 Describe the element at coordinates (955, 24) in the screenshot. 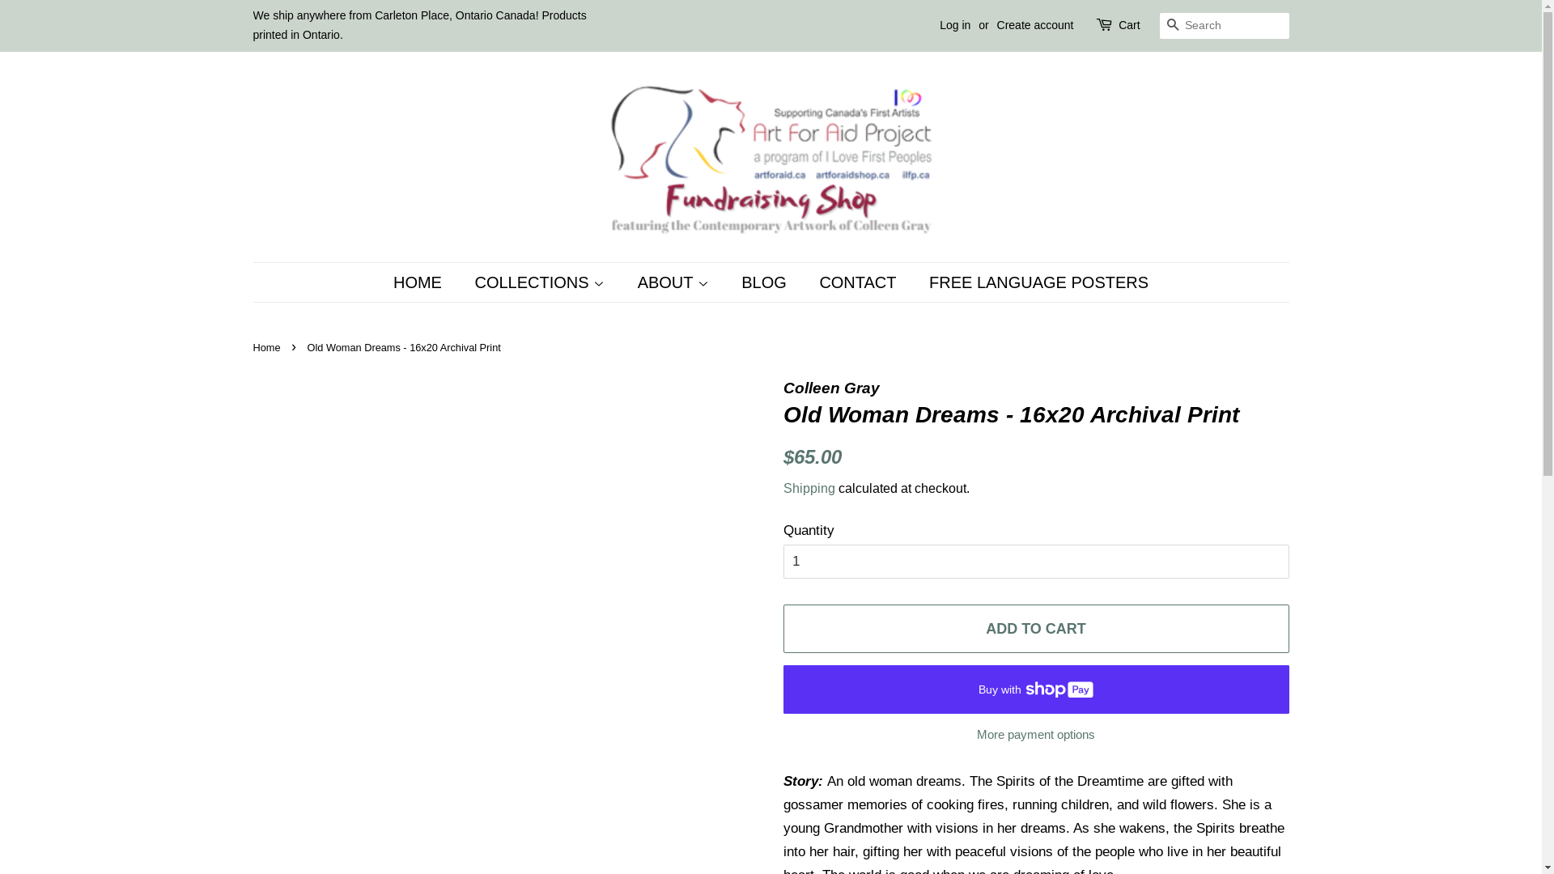

I see `Log in` at that location.